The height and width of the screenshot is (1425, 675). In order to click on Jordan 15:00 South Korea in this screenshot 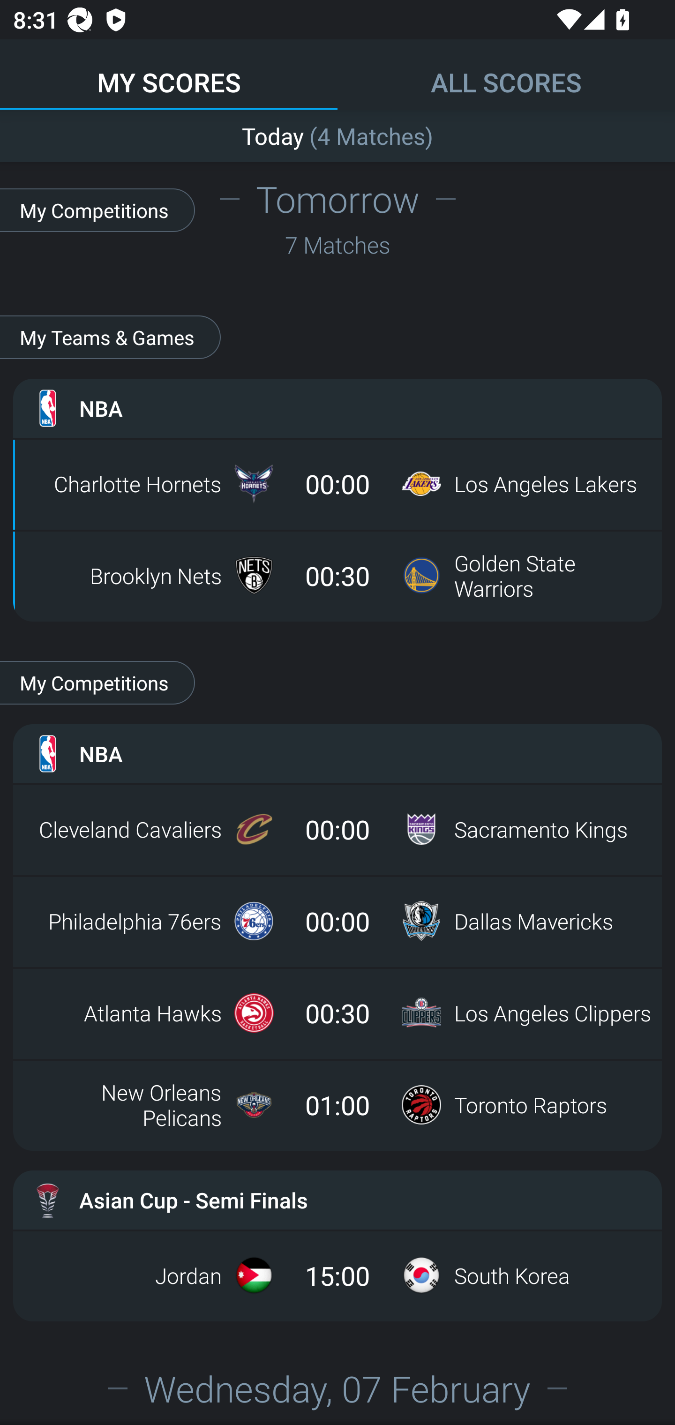, I will do `click(337, 1275)`.